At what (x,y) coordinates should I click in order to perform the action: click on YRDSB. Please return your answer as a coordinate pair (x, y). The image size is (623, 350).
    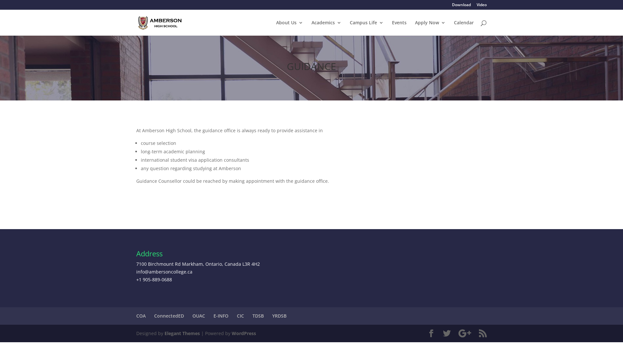
    Looking at the image, I should click on (279, 316).